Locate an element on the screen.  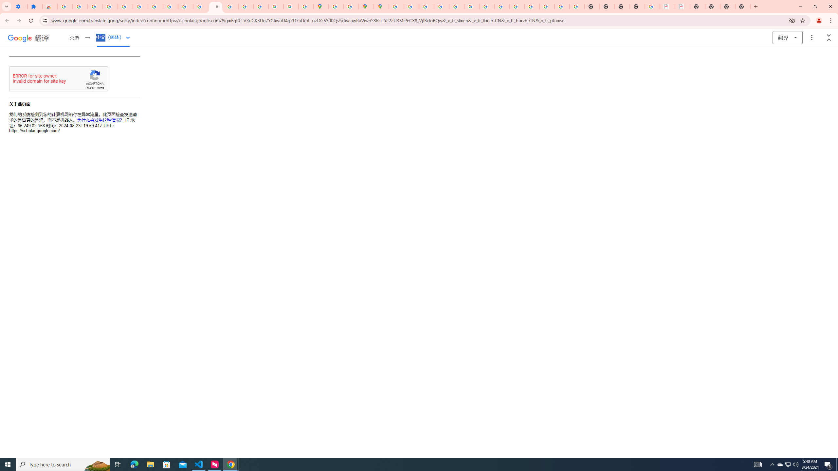
Sign in - Google Accounts is located at coordinates (65, 7).